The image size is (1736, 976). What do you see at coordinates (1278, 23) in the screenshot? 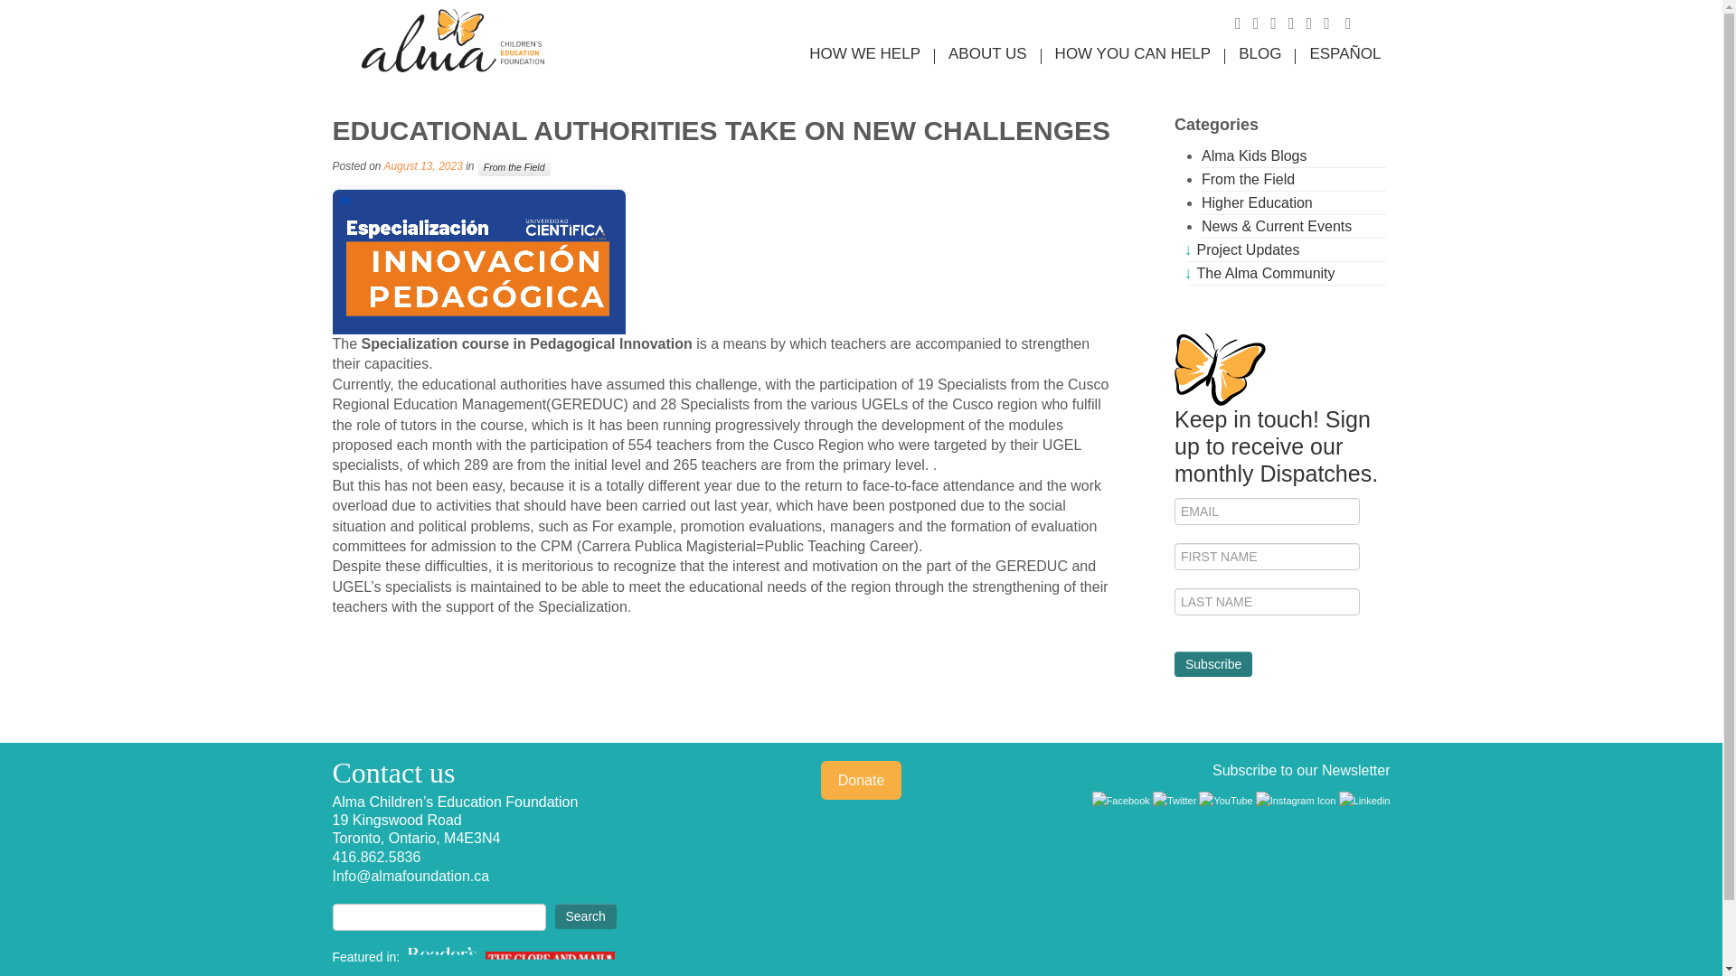
I see `Follow me on Facebook` at bounding box center [1278, 23].